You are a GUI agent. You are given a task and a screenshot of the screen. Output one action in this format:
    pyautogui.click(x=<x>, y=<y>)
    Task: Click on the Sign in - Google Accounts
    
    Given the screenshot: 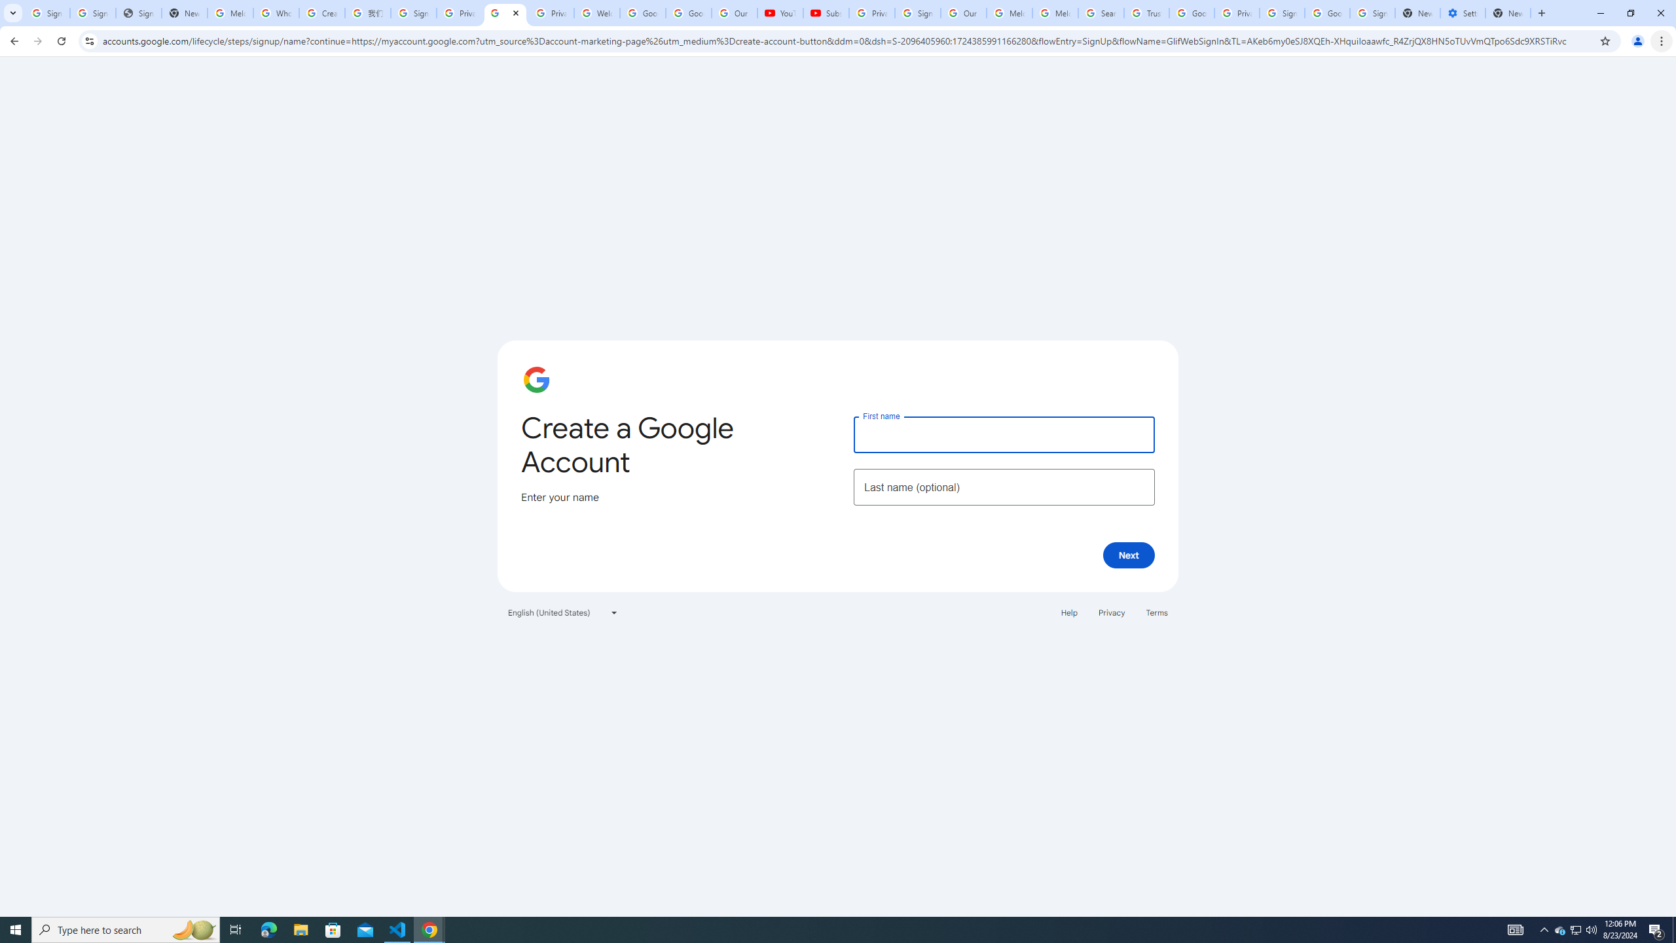 What is the action you would take?
    pyautogui.click(x=1282, y=13)
    